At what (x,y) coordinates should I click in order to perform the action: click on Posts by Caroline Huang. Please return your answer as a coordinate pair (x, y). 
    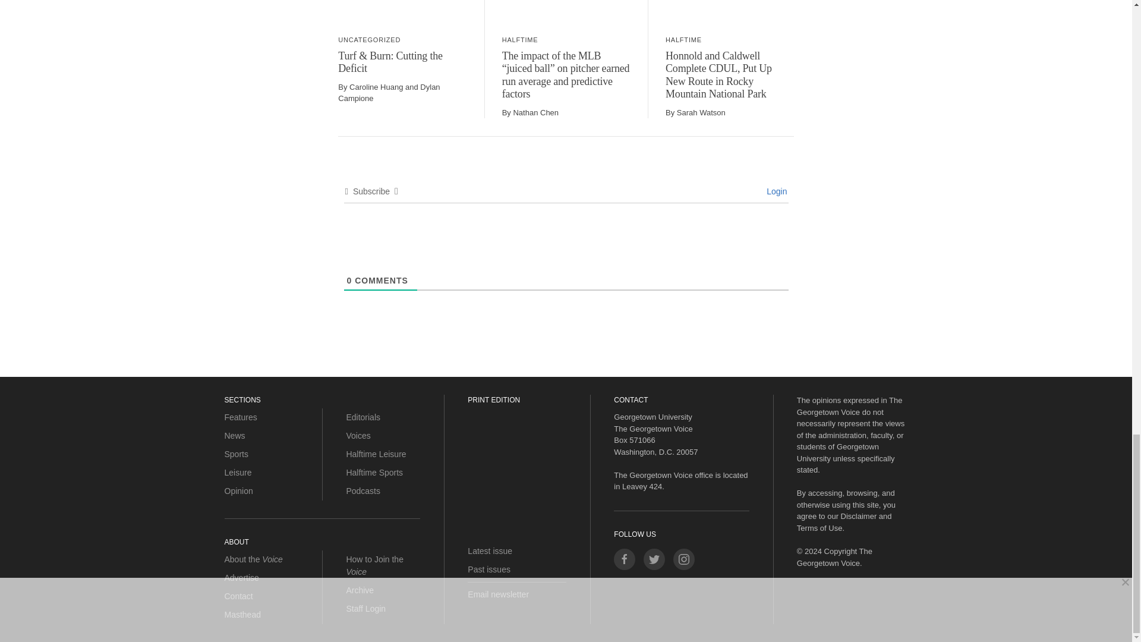
    Looking at the image, I should click on (376, 87).